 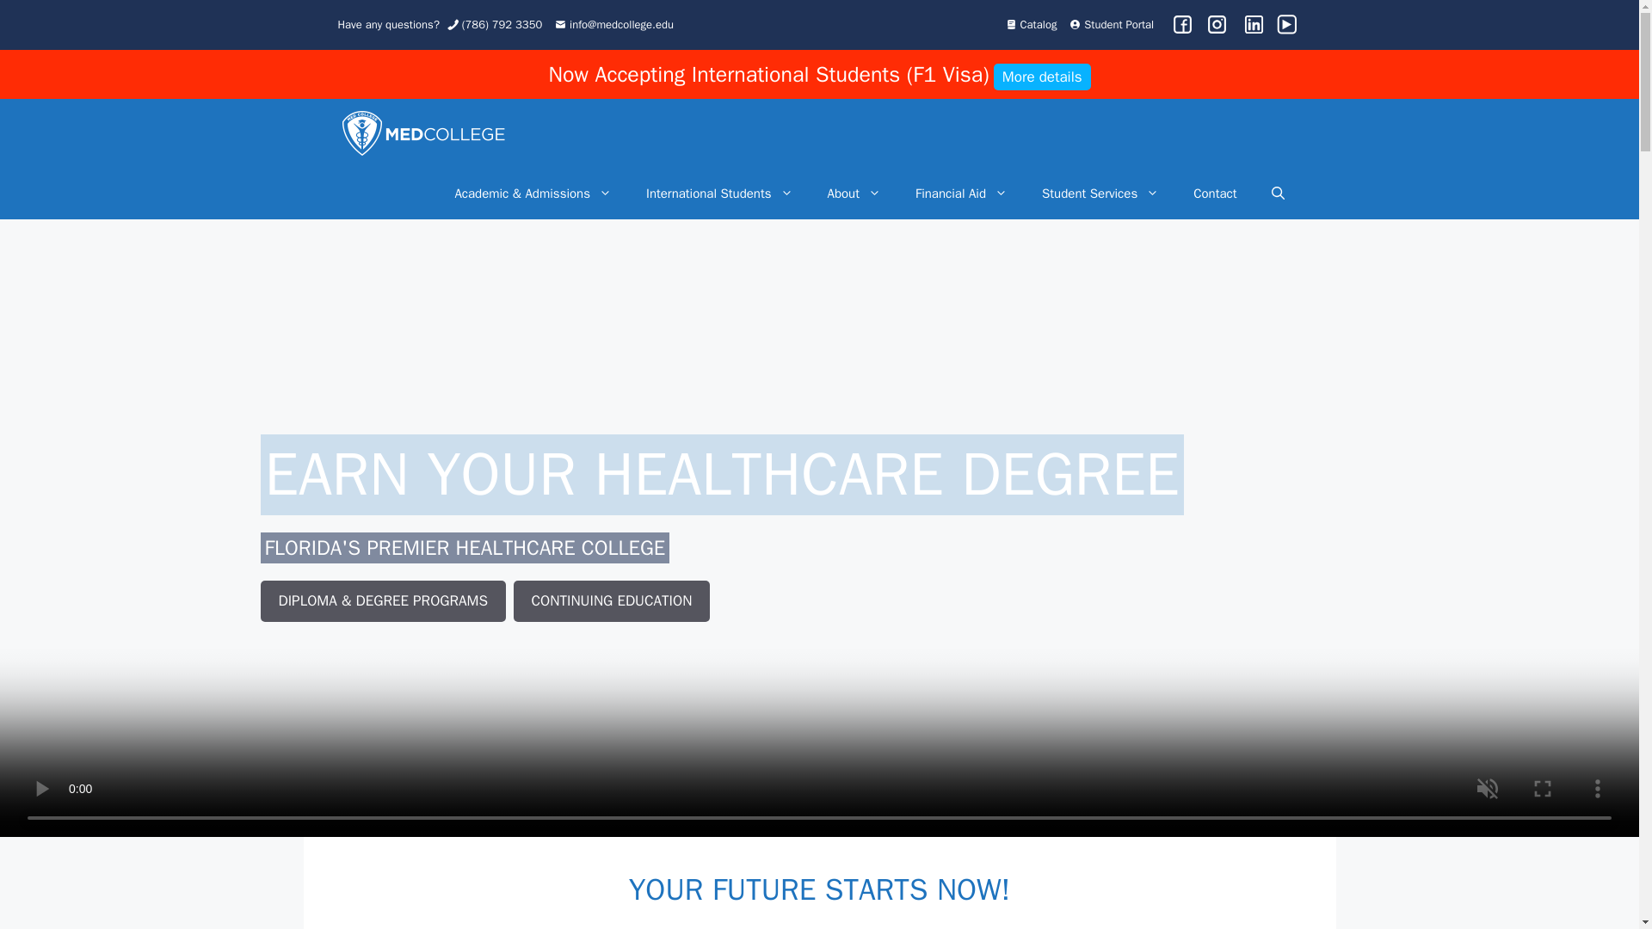 I want to click on More details, so click(x=1042, y=77).